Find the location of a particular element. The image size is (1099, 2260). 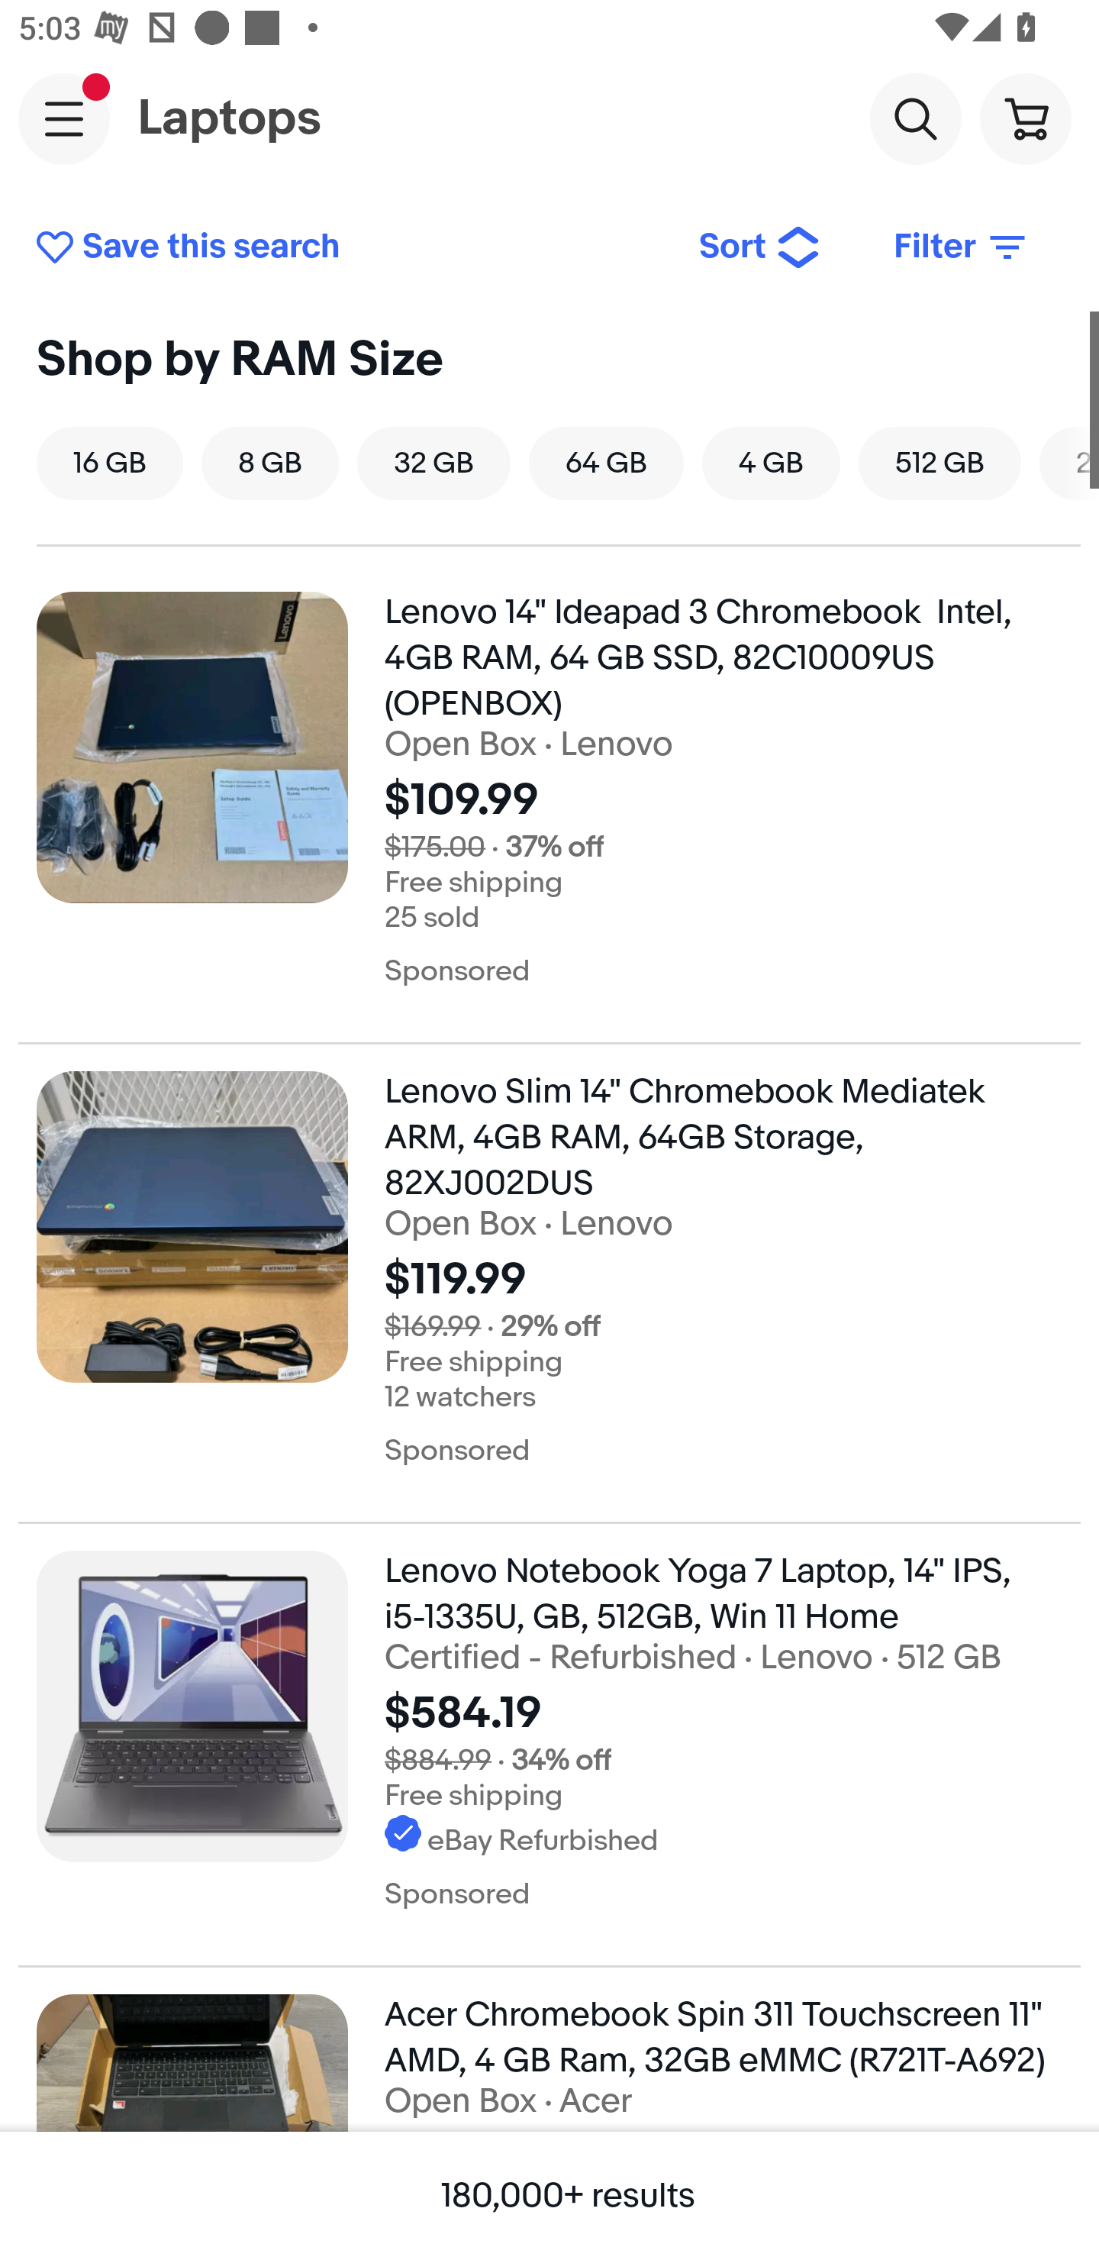

Search is located at coordinates (915, 118).